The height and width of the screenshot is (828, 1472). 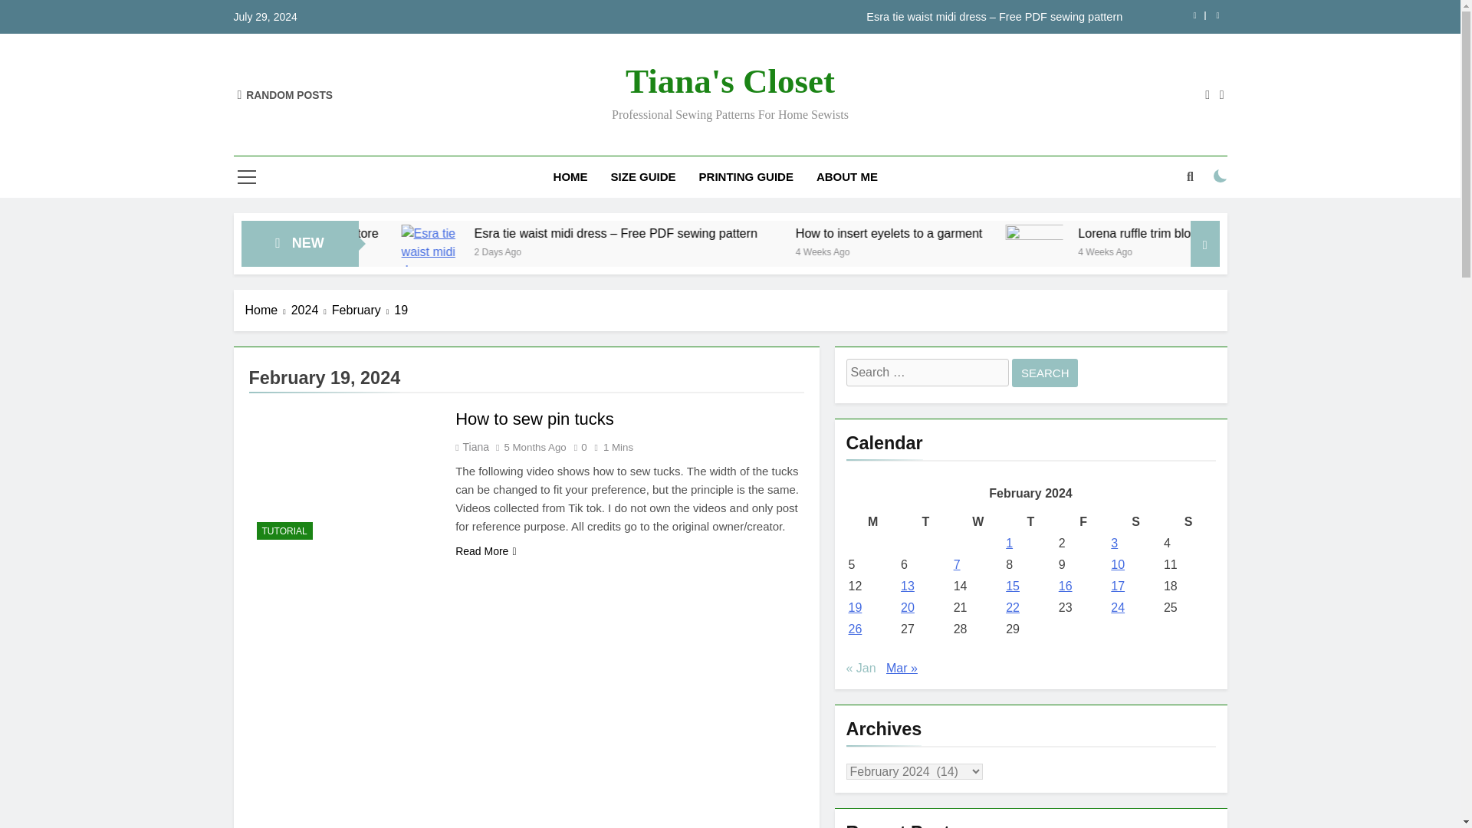 What do you see at coordinates (730, 81) in the screenshot?
I see `Tiana'S Closet` at bounding box center [730, 81].